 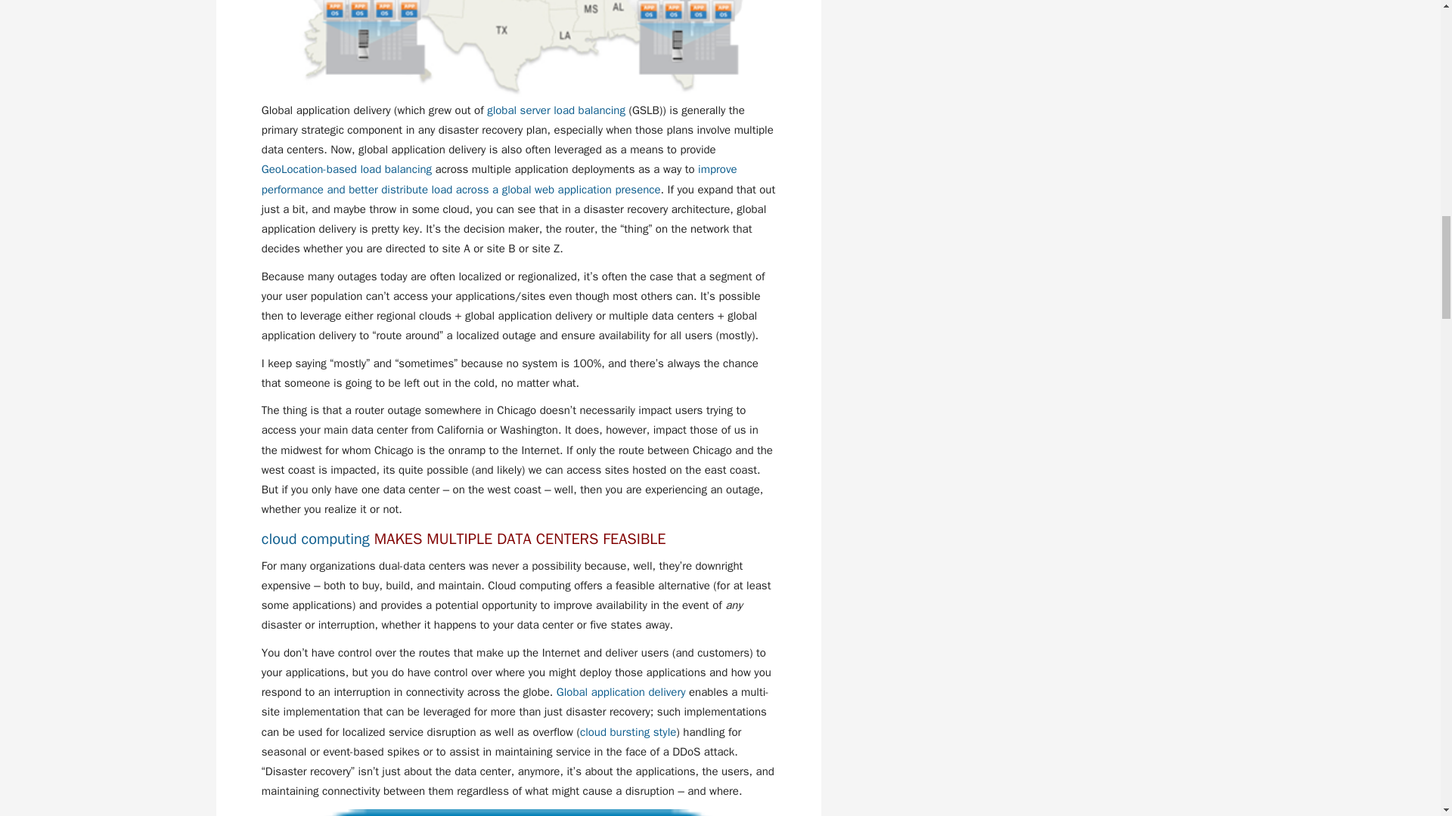 I want to click on GeoLocation-based load balancing, so click(x=346, y=169).